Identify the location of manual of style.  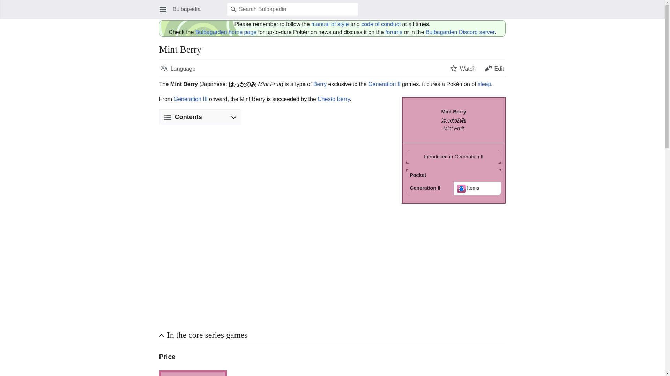
(330, 24).